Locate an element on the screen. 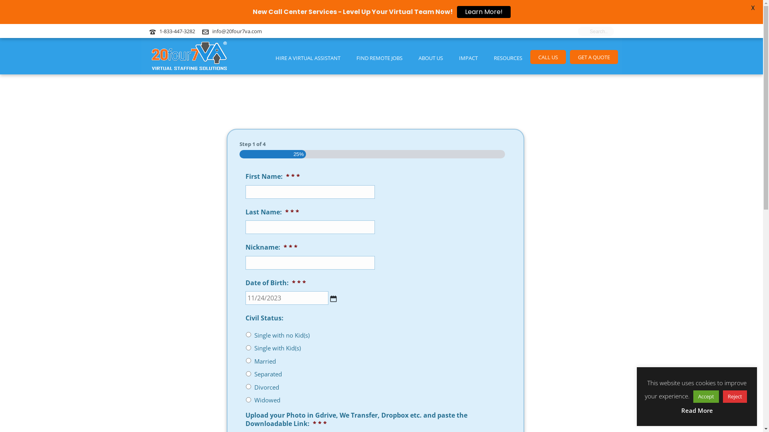  GET A QUOTE is located at coordinates (594, 55).